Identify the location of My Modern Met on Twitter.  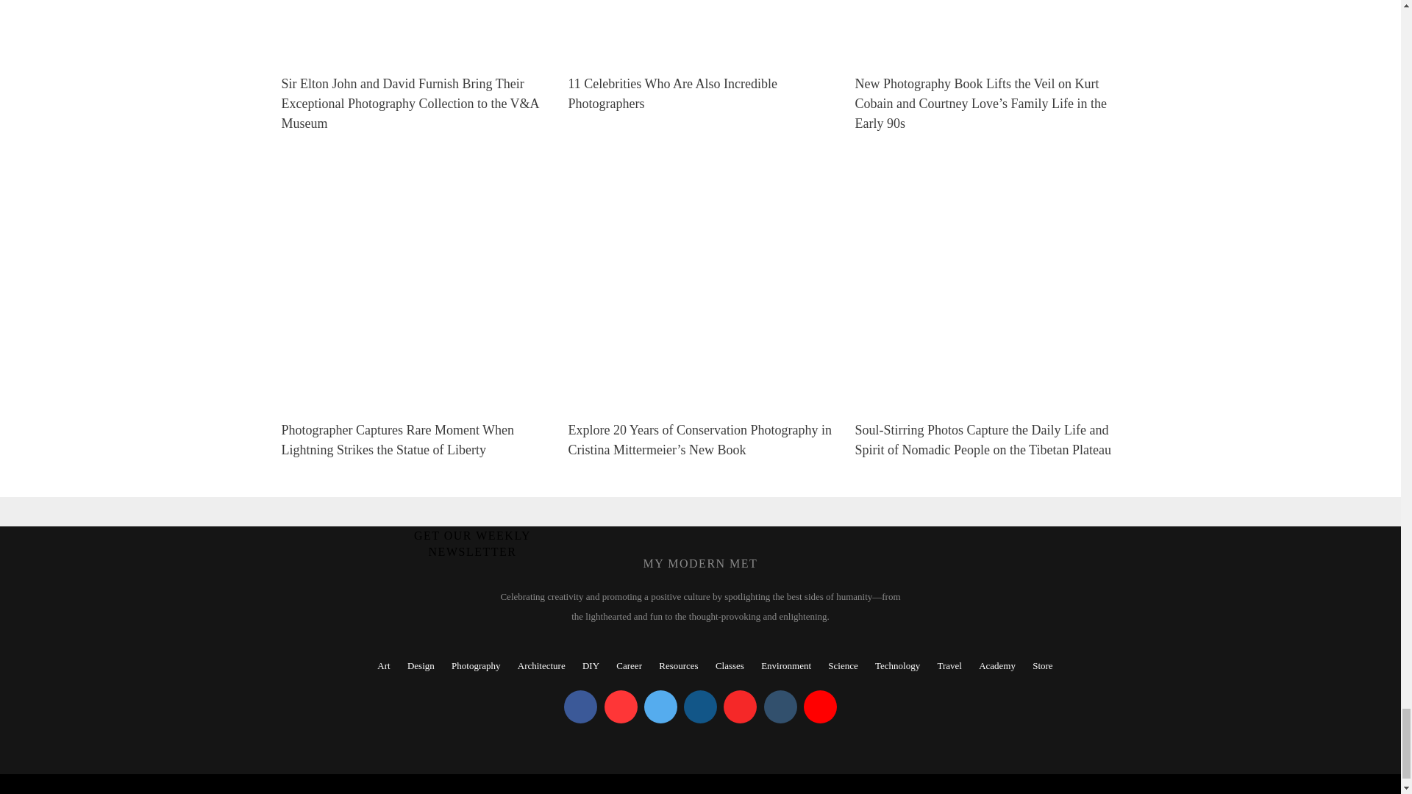
(660, 706).